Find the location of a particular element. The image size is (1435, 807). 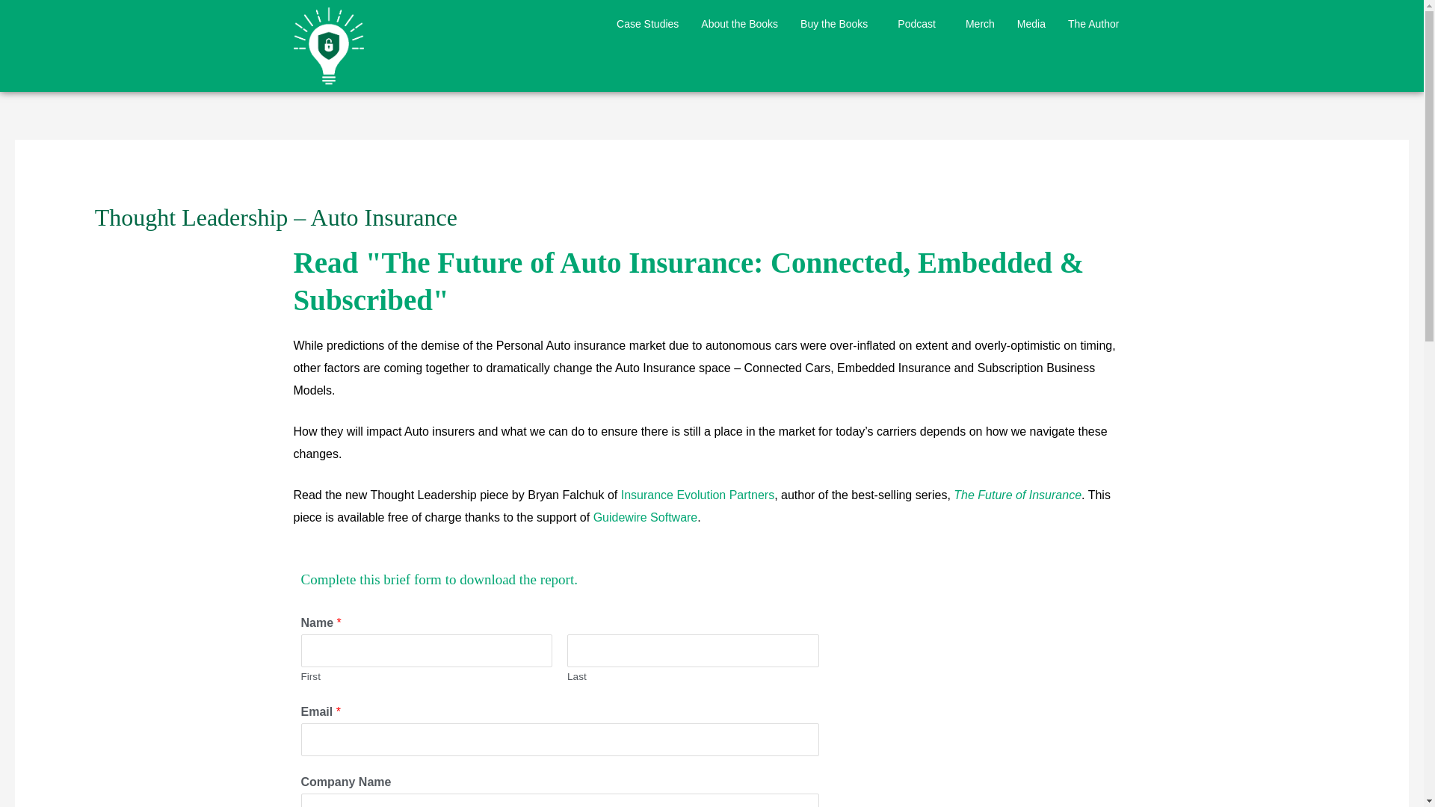

The Author is located at coordinates (1093, 24).